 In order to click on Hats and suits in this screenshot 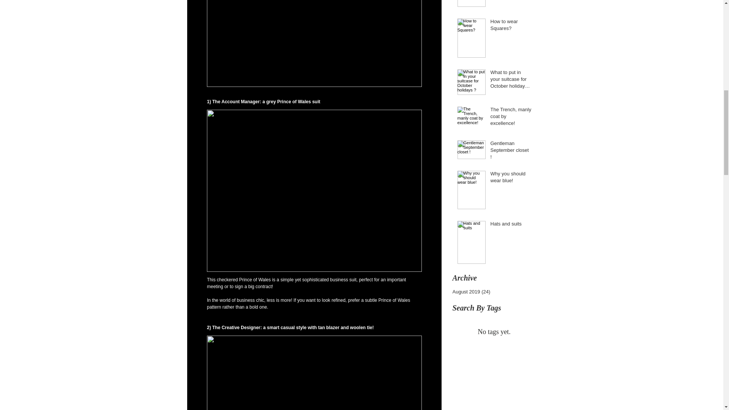, I will do `click(511, 225)`.